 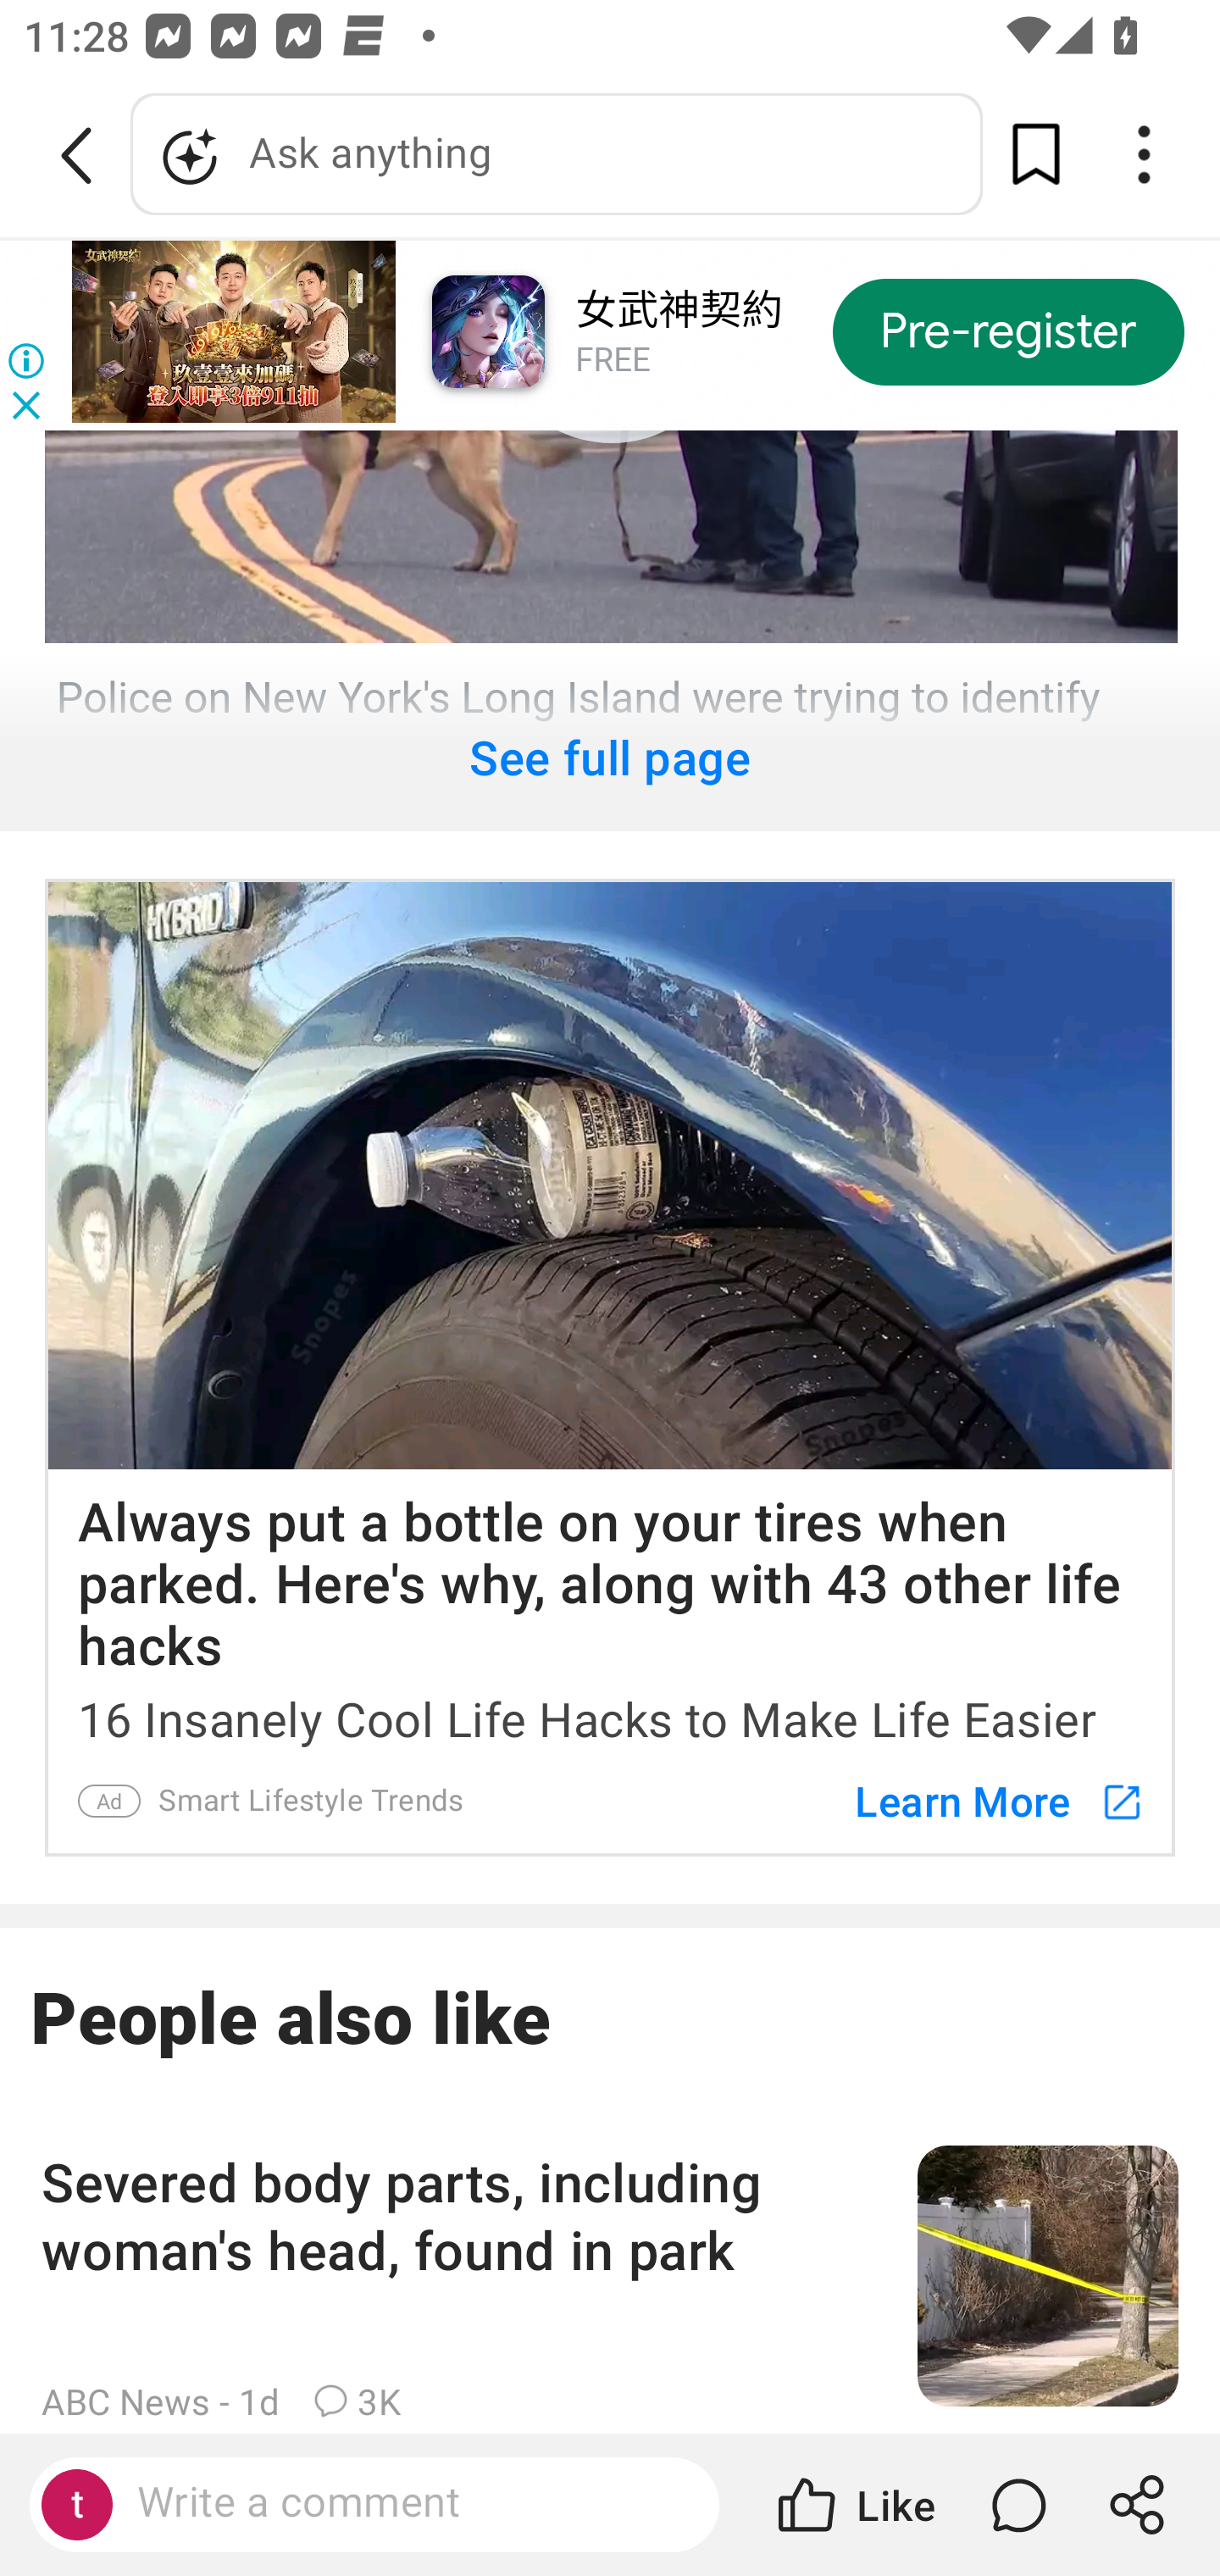 What do you see at coordinates (678, 312) in the screenshot?
I see `女武神契約` at bounding box center [678, 312].